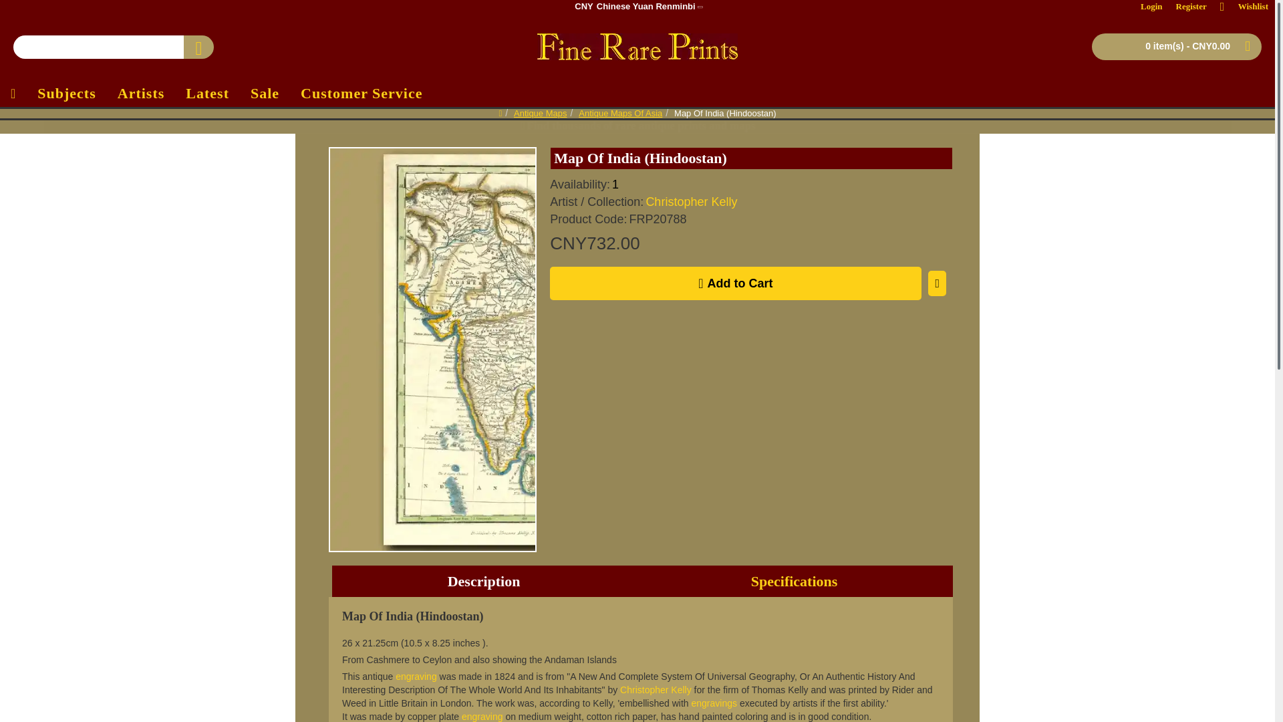 The height and width of the screenshot is (722, 1283). I want to click on Register, so click(637, 46).